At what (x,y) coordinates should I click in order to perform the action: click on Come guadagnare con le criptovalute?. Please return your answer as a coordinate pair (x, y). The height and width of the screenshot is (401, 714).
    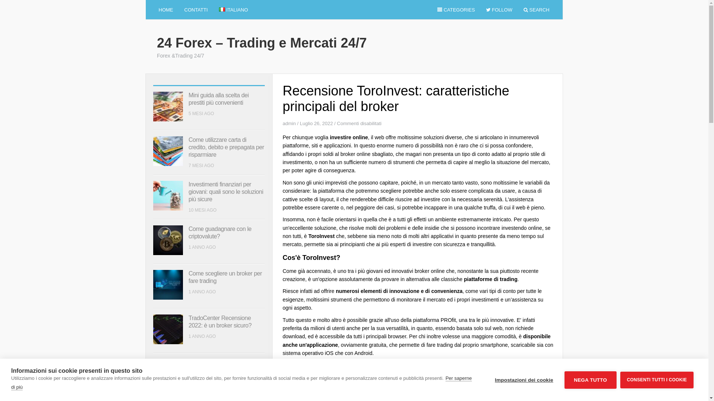
    Looking at the image, I should click on (220, 232).